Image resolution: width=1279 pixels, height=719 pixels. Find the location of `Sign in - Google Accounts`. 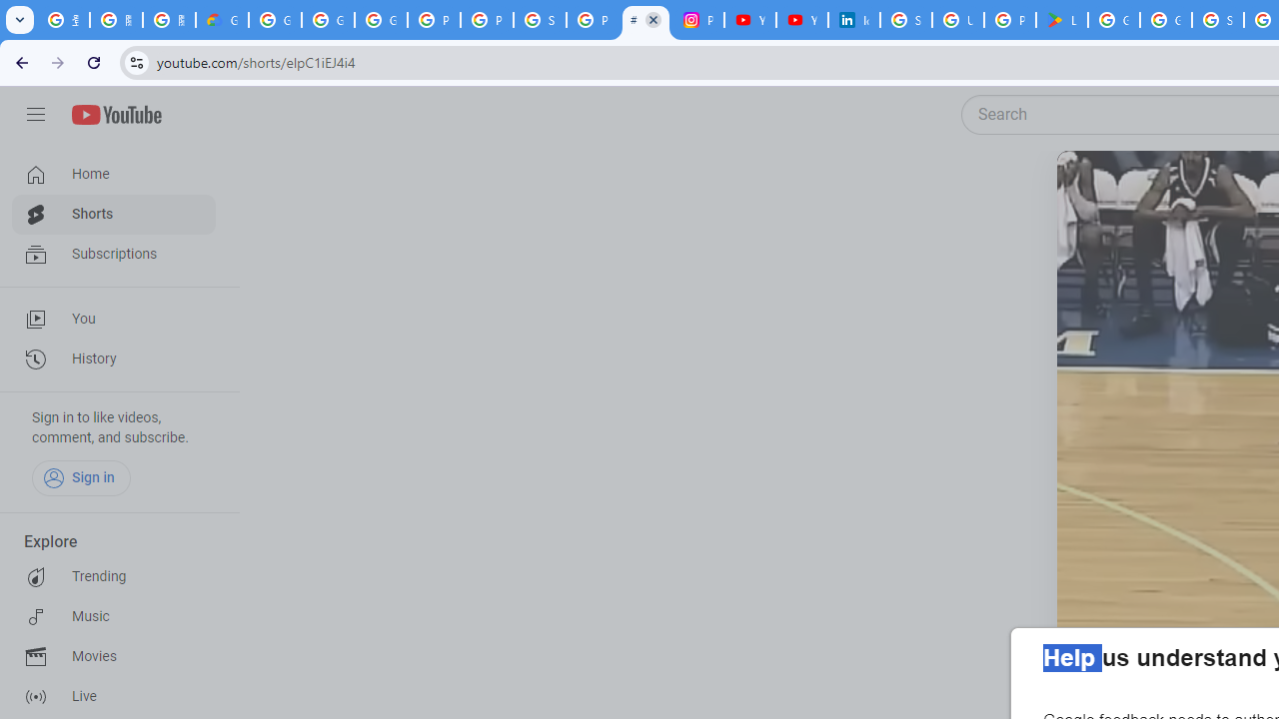

Sign in - Google Accounts is located at coordinates (1218, 20).